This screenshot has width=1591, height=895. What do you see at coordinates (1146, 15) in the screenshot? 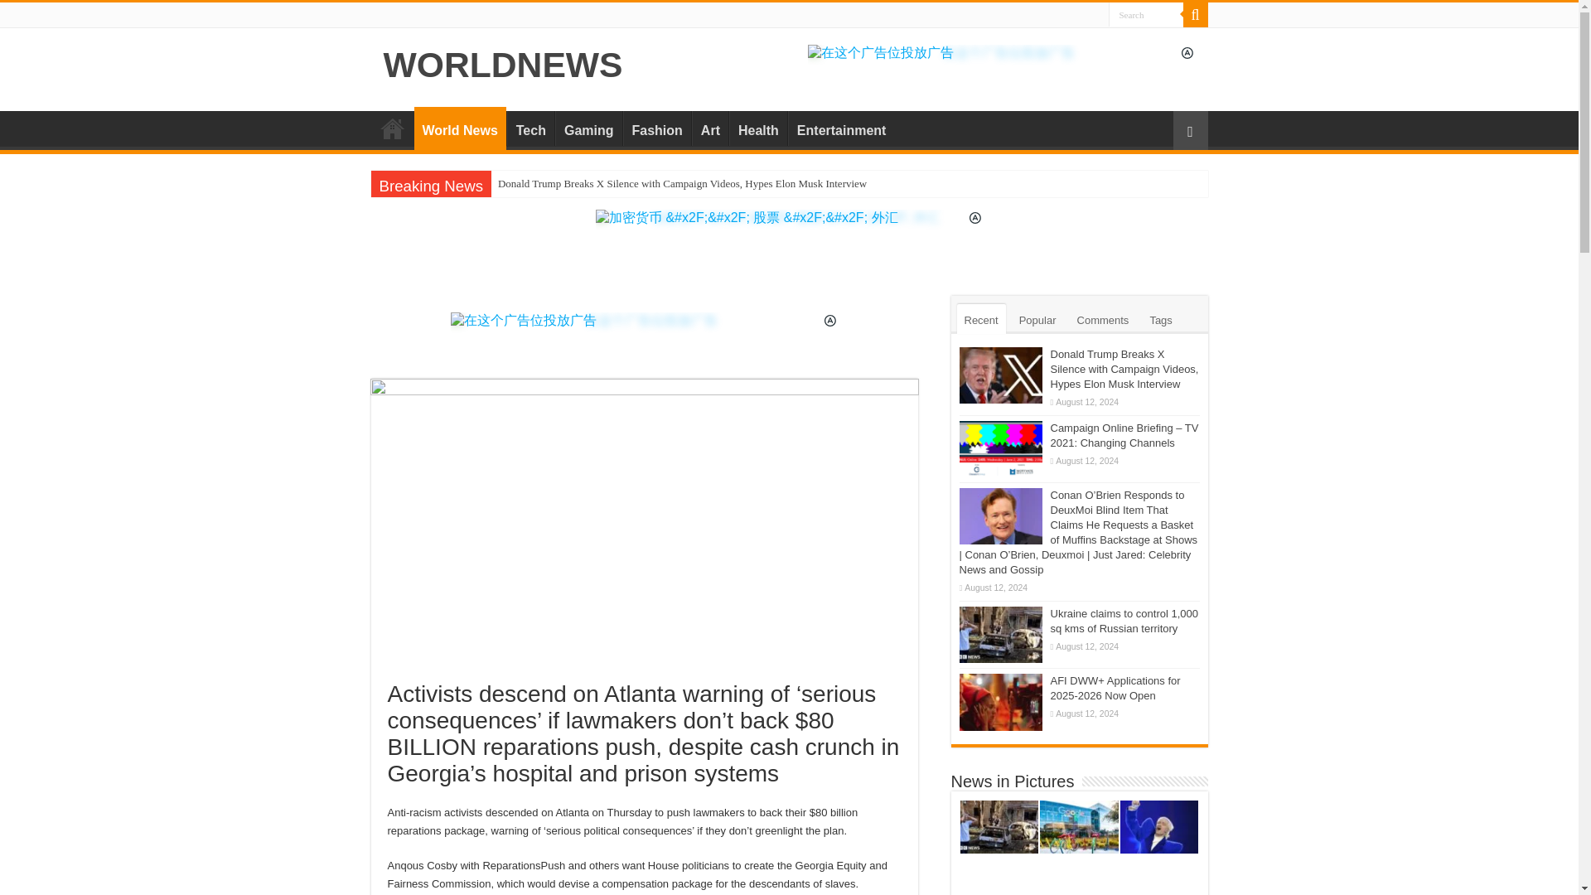
I see `Search` at bounding box center [1146, 15].